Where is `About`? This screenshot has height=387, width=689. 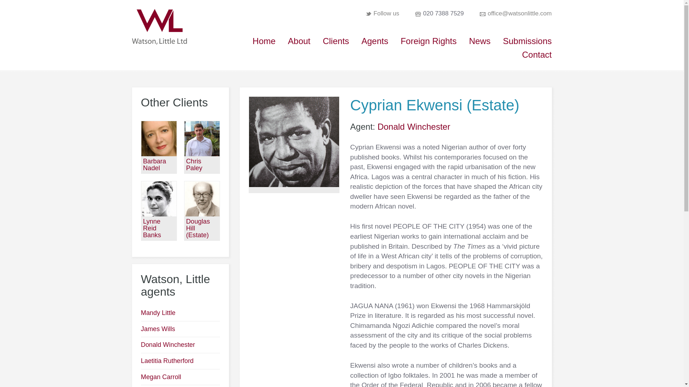 About is located at coordinates (299, 41).